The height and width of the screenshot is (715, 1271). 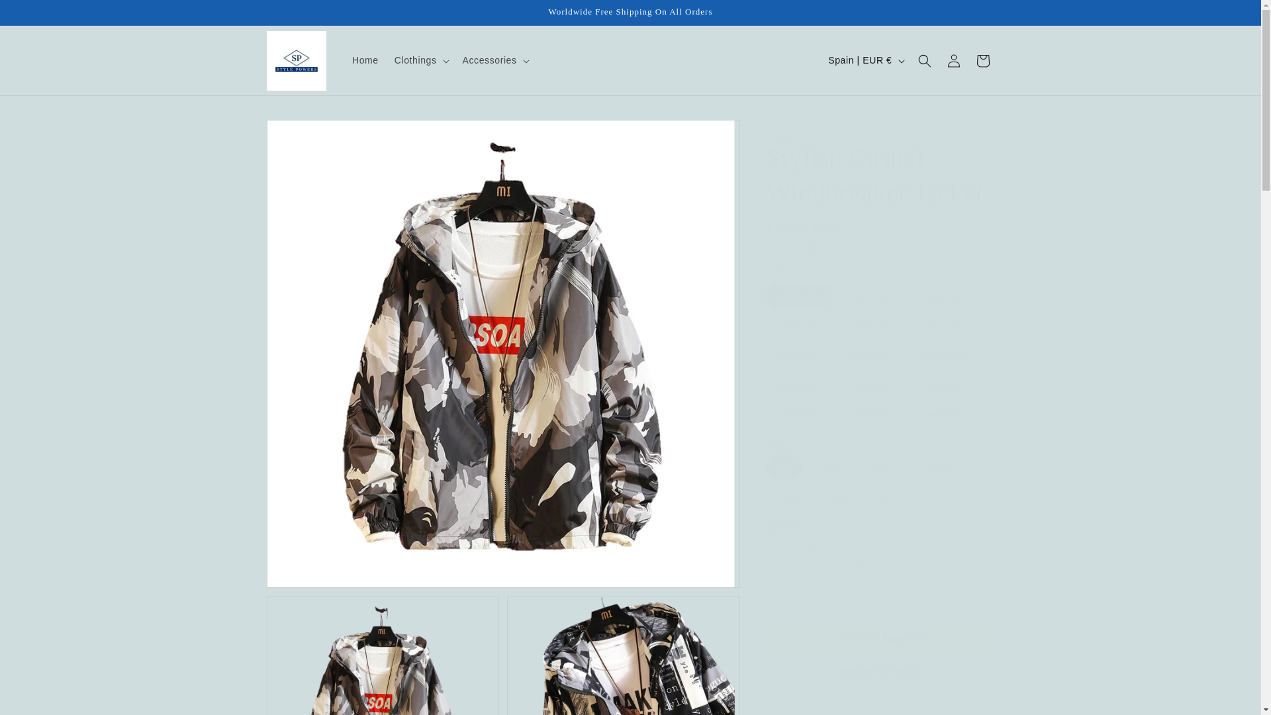 I want to click on Open media 3 in modal, so click(x=624, y=655).